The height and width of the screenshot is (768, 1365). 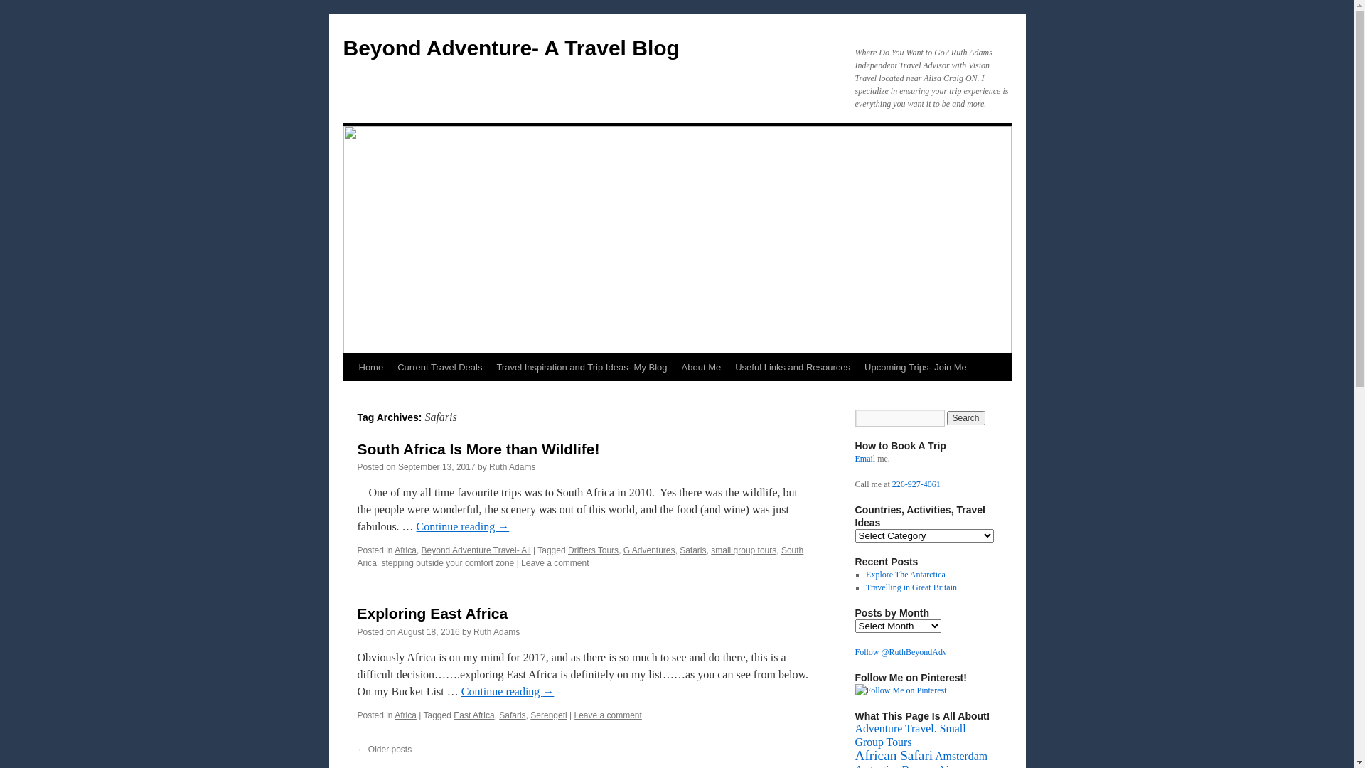 What do you see at coordinates (593, 550) in the screenshot?
I see `Drifters Tours` at bounding box center [593, 550].